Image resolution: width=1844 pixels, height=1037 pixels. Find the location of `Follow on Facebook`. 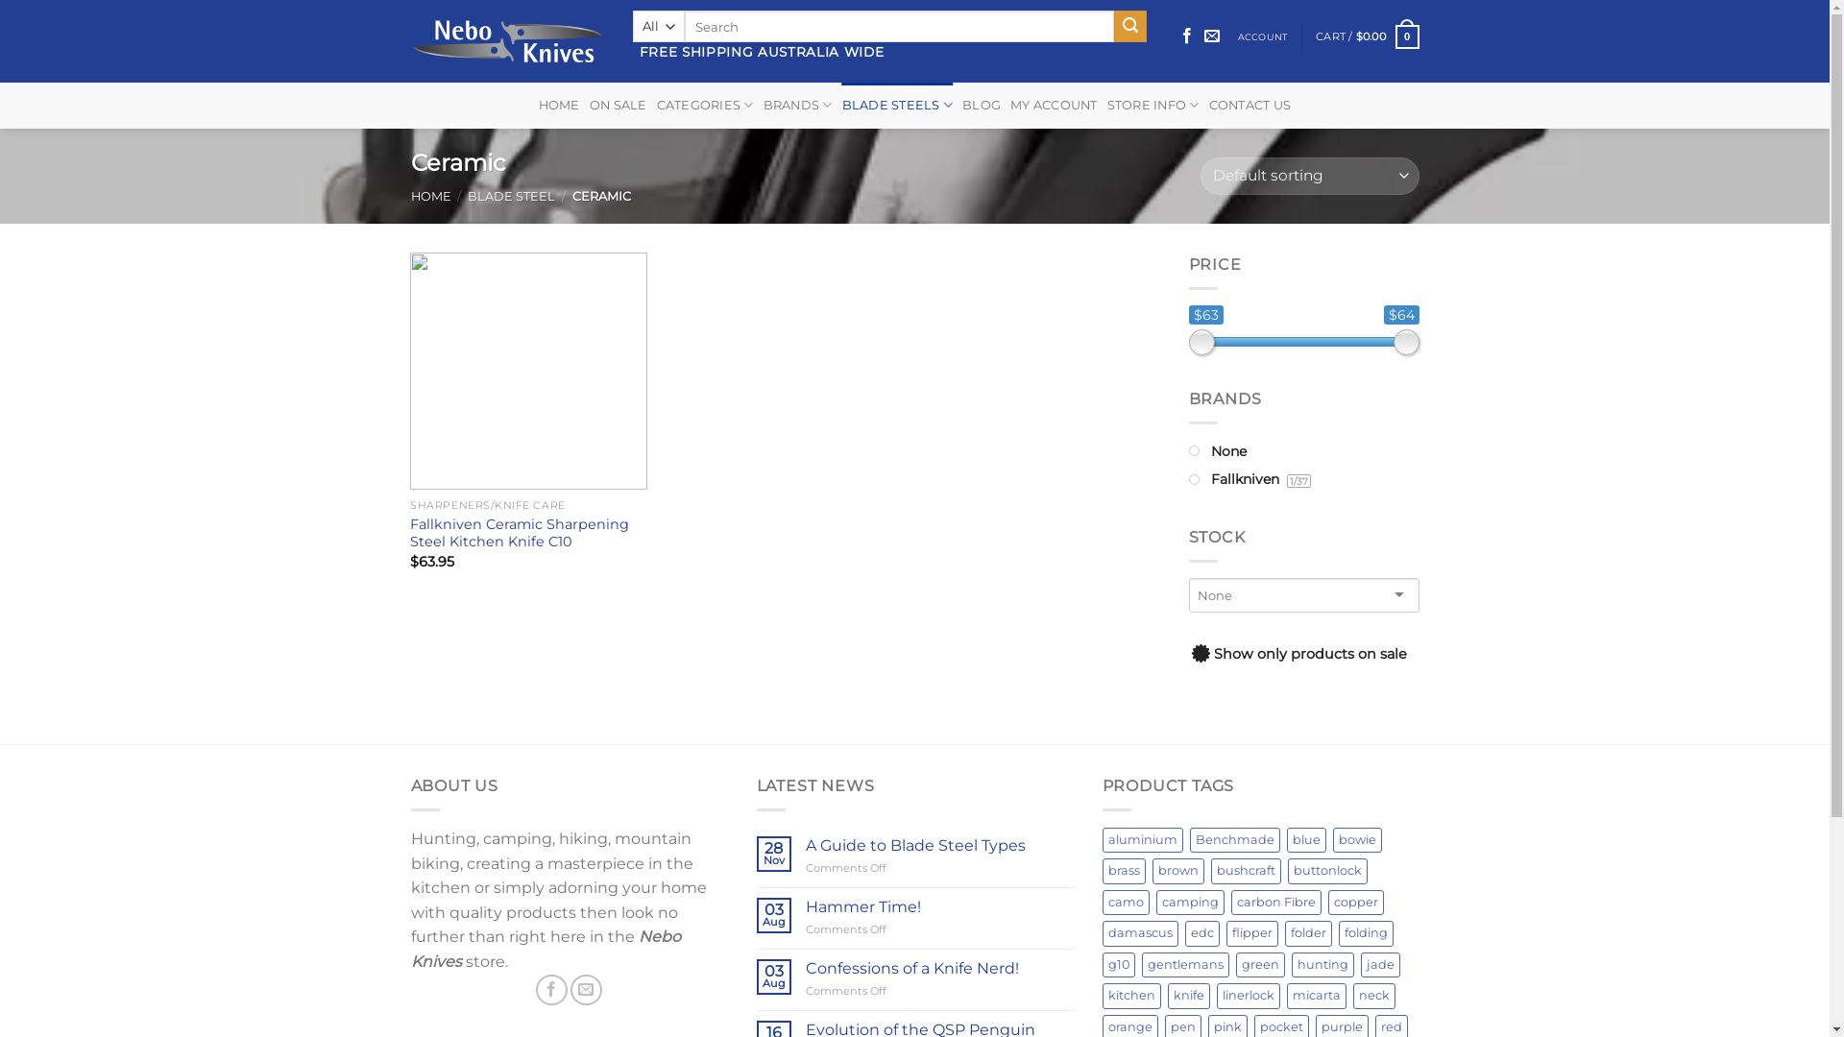

Follow on Facebook is located at coordinates (1187, 36).